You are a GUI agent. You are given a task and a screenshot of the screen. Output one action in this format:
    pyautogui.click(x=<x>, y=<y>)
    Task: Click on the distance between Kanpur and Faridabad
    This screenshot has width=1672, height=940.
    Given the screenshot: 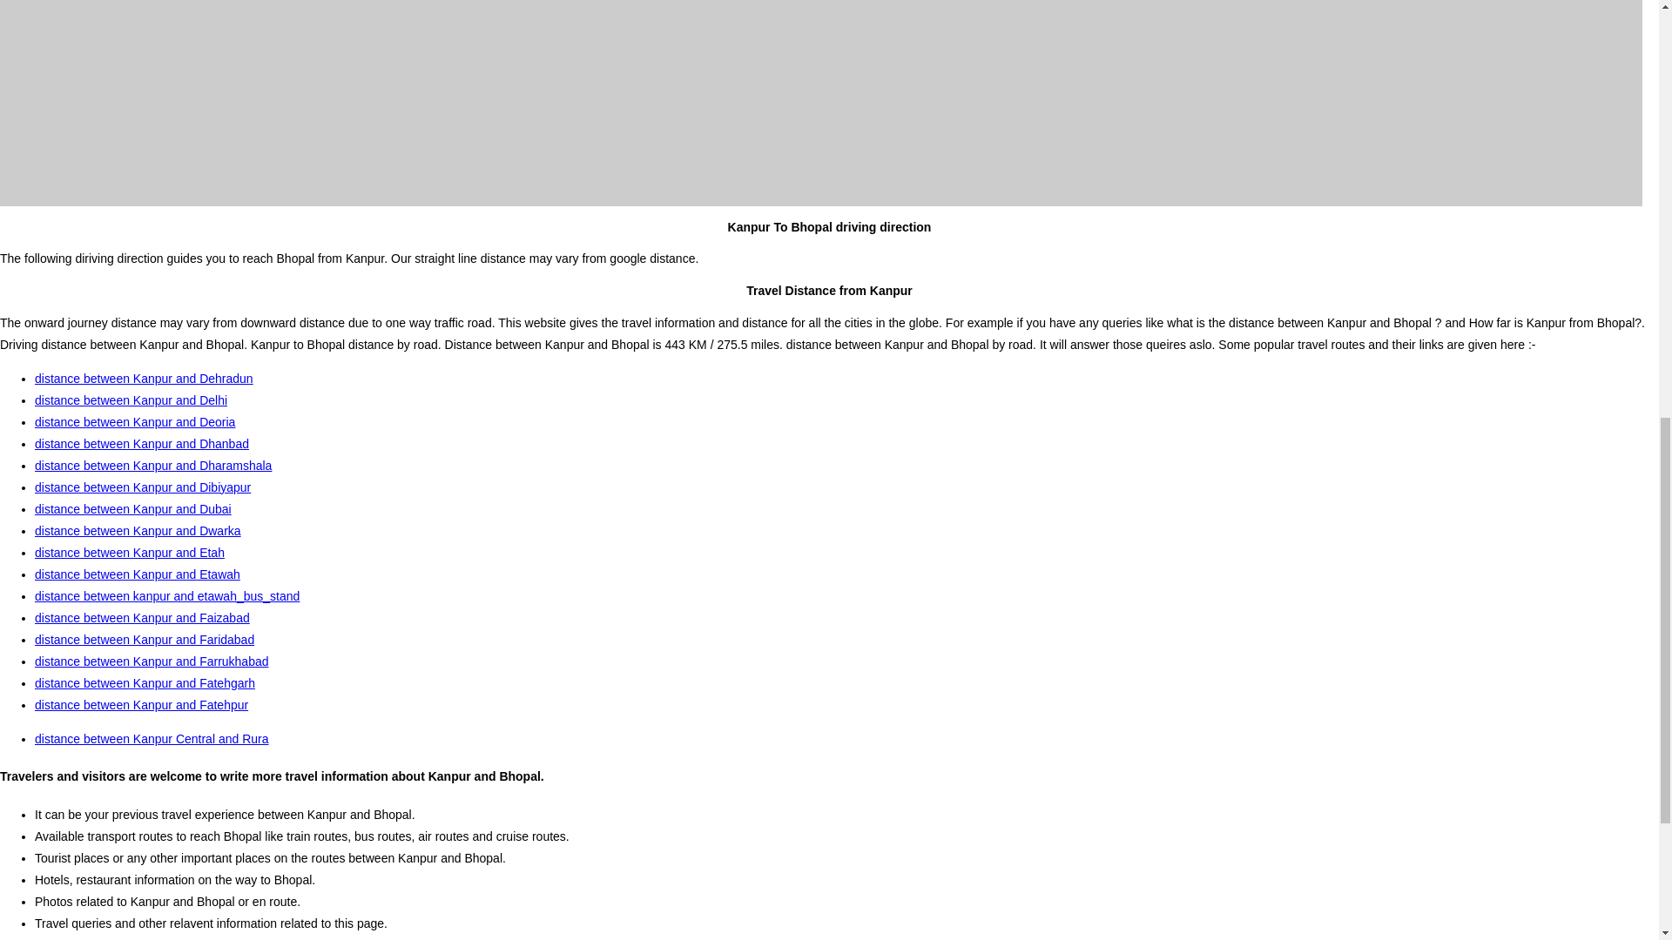 What is the action you would take?
    pyautogui.click(x=145, y=639)
    